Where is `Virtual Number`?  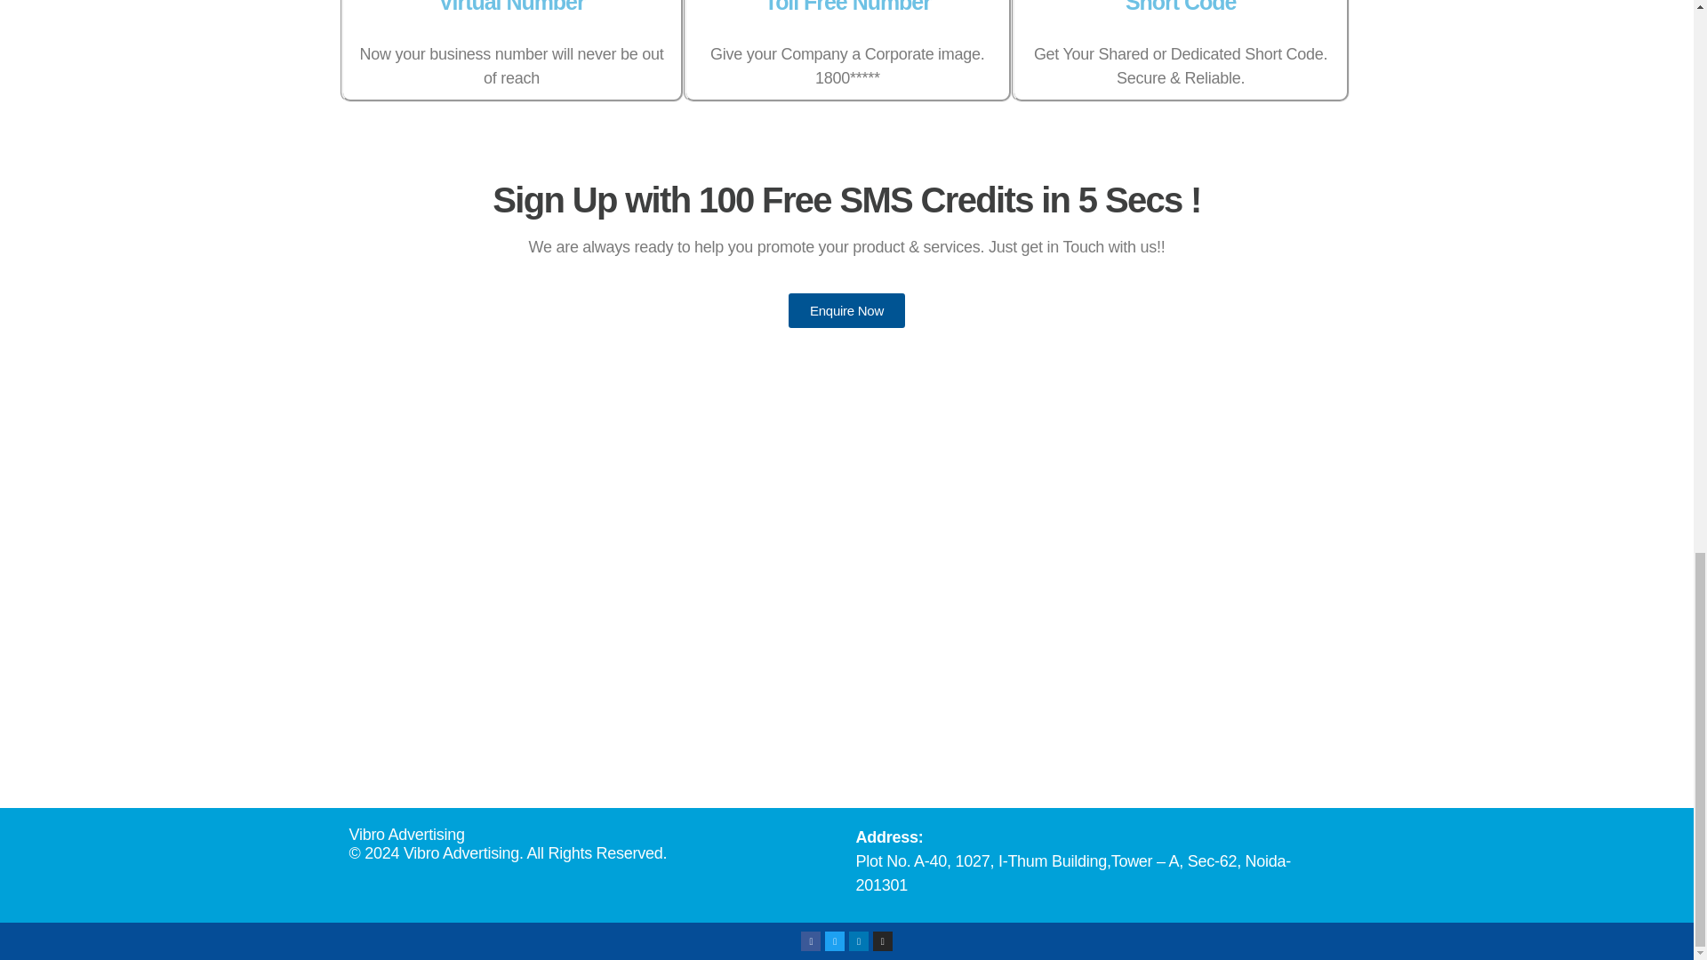
Virtual Number is located at coordinates (510, 7).